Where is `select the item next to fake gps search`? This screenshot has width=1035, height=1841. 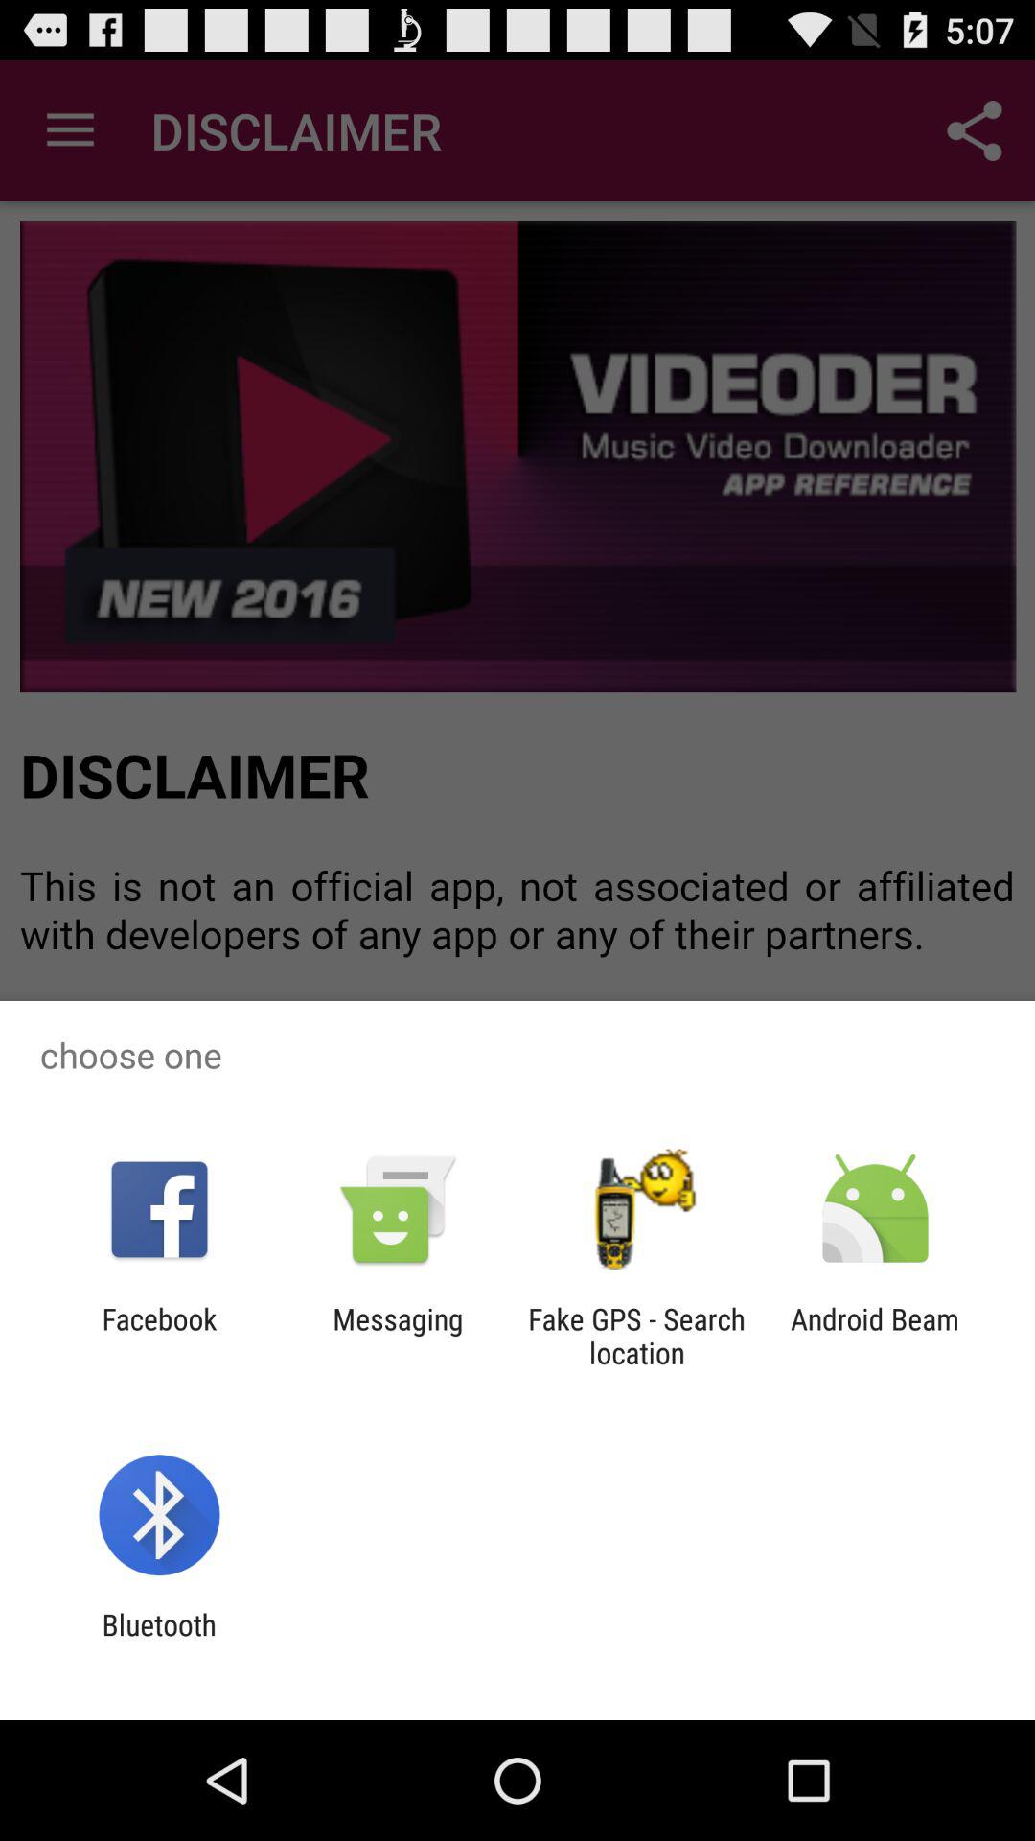 select the item next to fake gps search is located at coordinates (398, 1336).